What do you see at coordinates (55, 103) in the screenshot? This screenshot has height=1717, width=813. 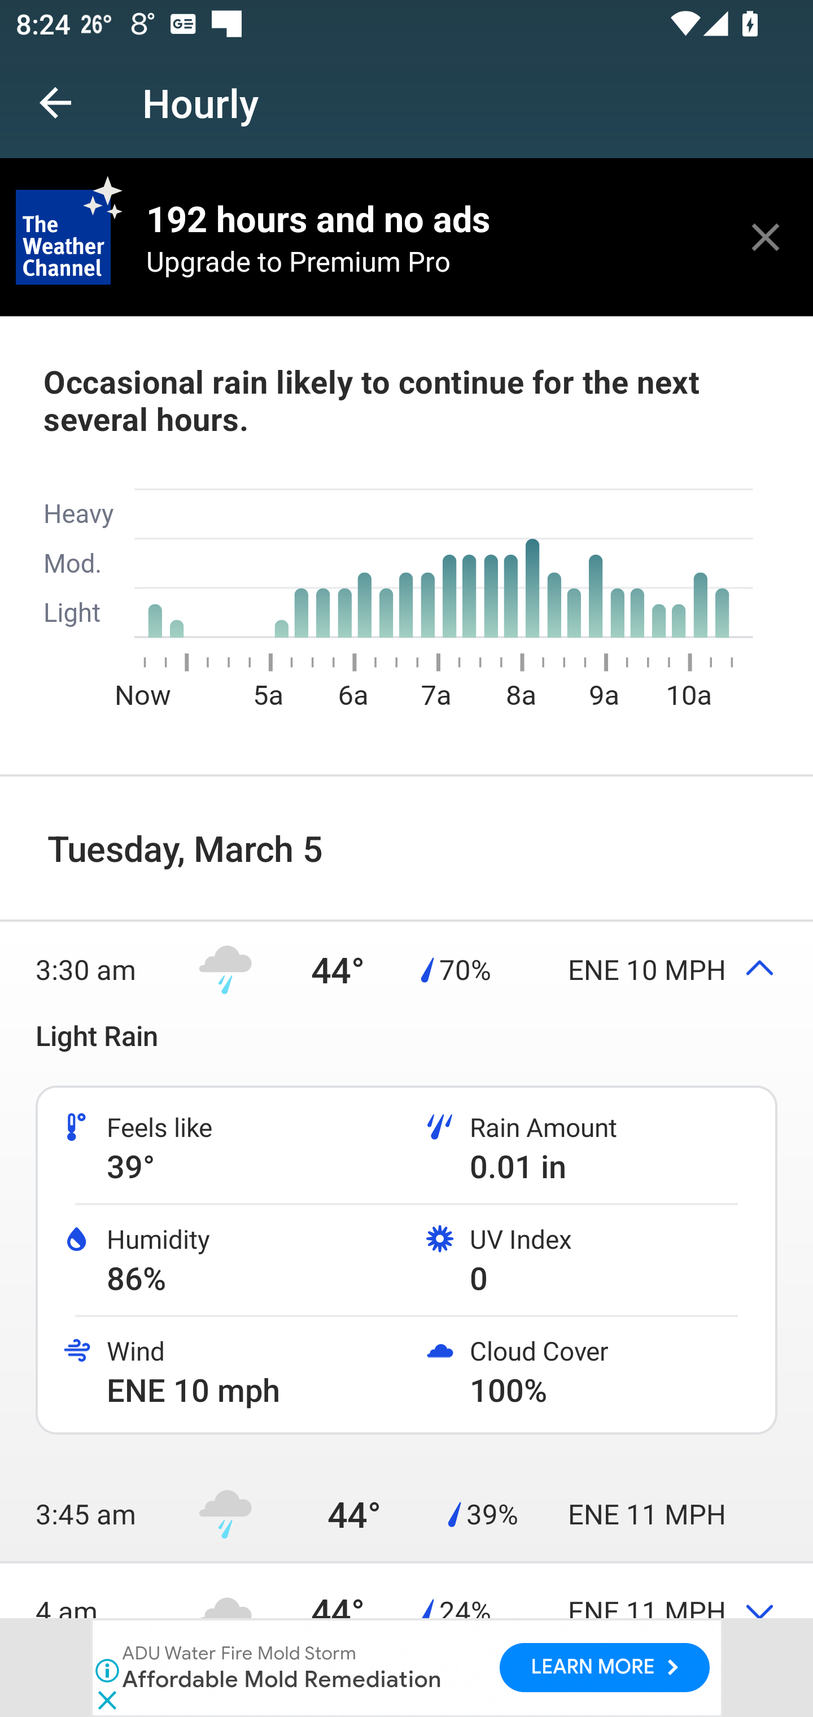 I see `Navigate up` at bounding box center [55, 103].